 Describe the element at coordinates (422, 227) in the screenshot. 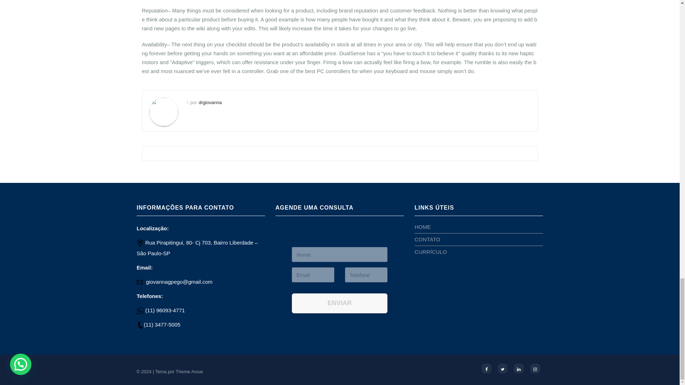

I see `HOME` at that location.